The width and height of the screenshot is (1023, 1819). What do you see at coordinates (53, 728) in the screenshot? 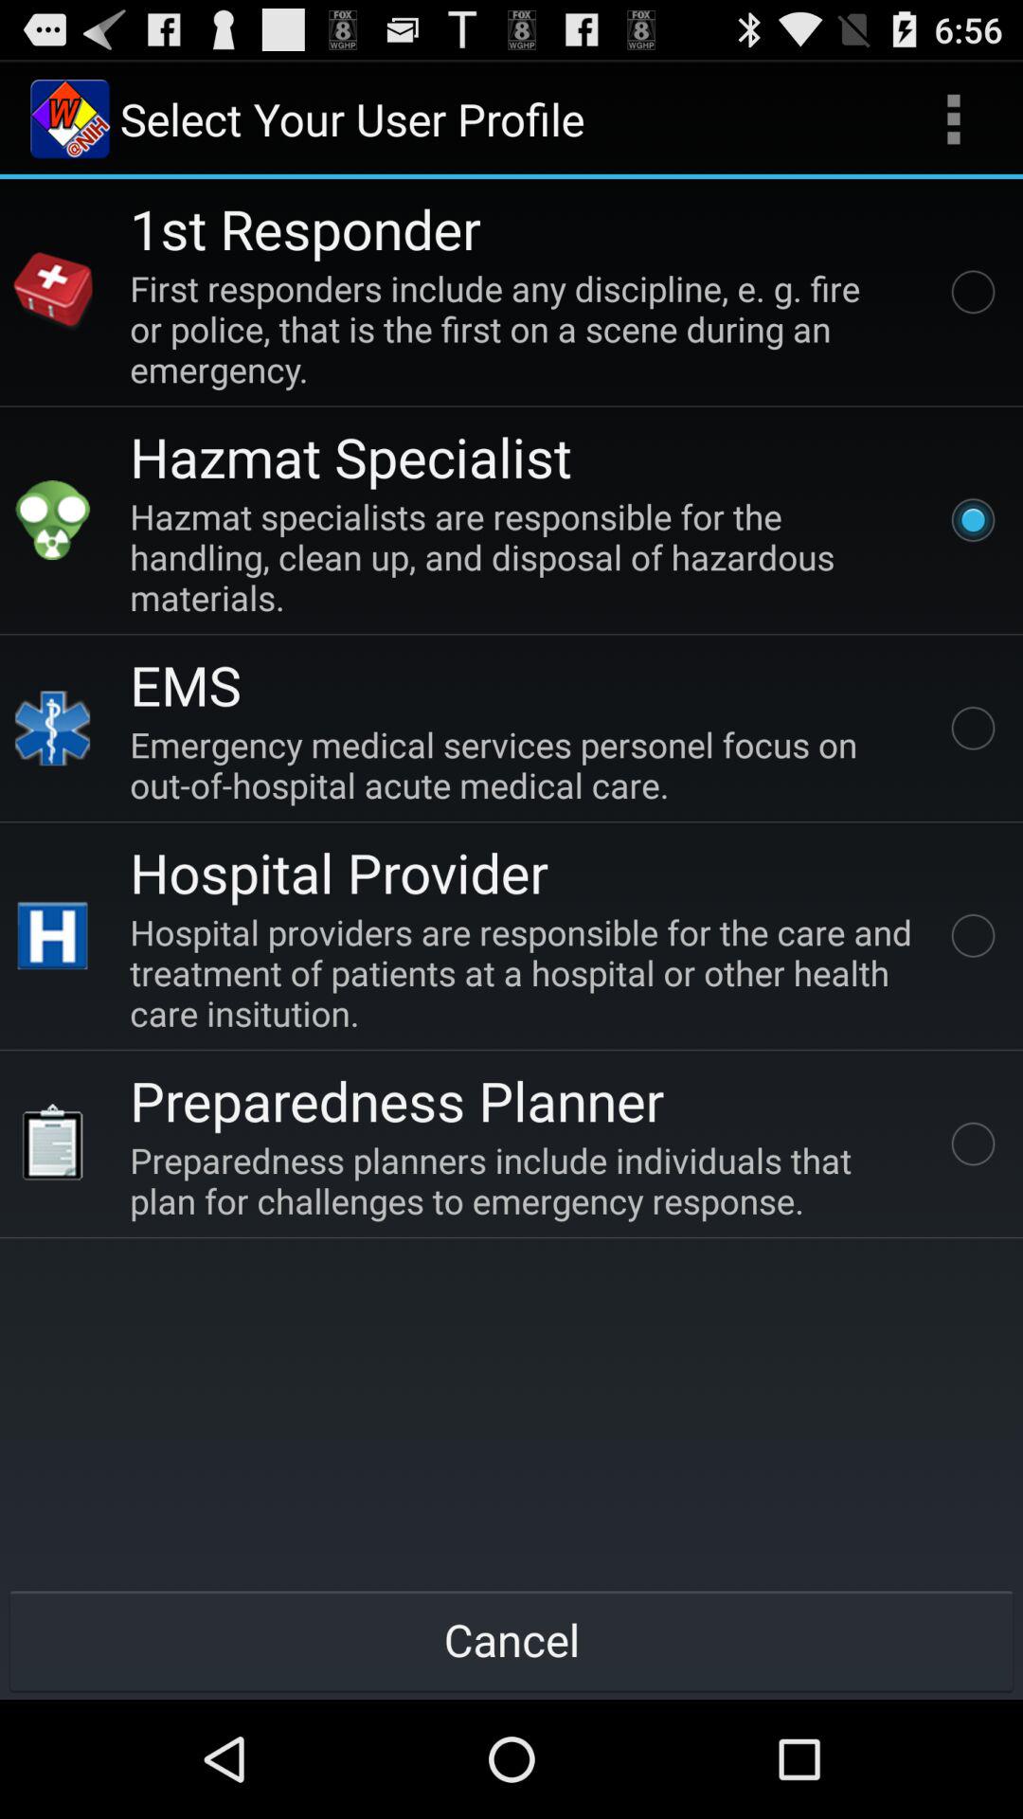
I see `select the ems logo` at bounding box center [53, 728].